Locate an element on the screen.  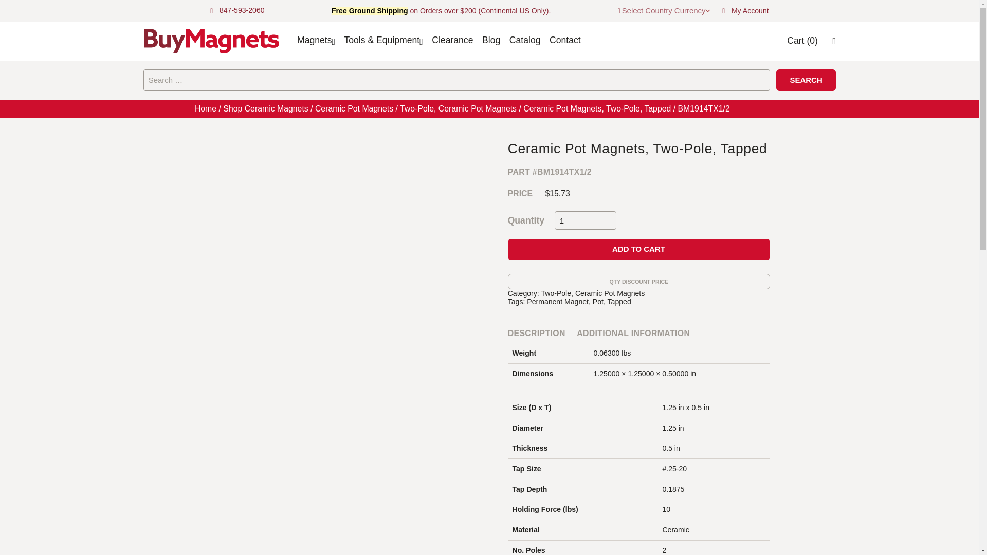
My Account is located at coordinates (750, 10).